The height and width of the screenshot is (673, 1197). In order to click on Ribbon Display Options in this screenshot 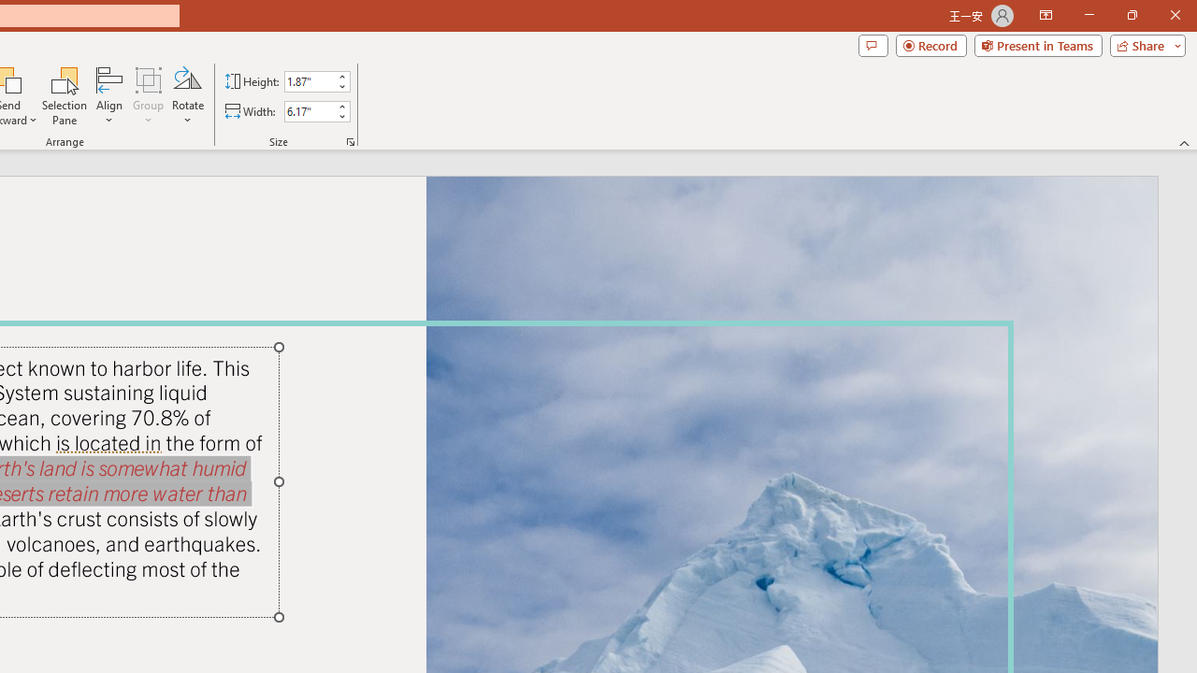, I will do `click(1046, 15)`.